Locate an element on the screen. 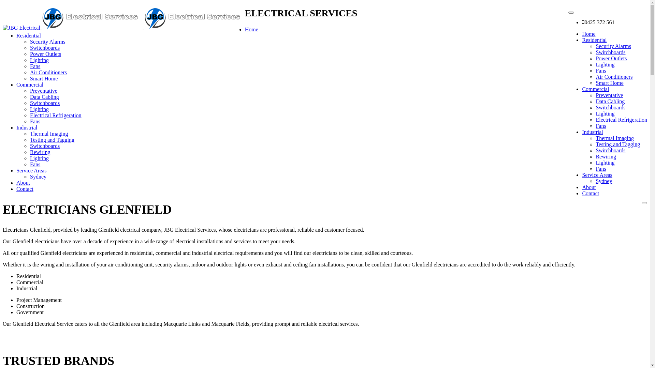 The width and height of the screenshot is (655, 368). Lighting is located at coordinates (40, 158).